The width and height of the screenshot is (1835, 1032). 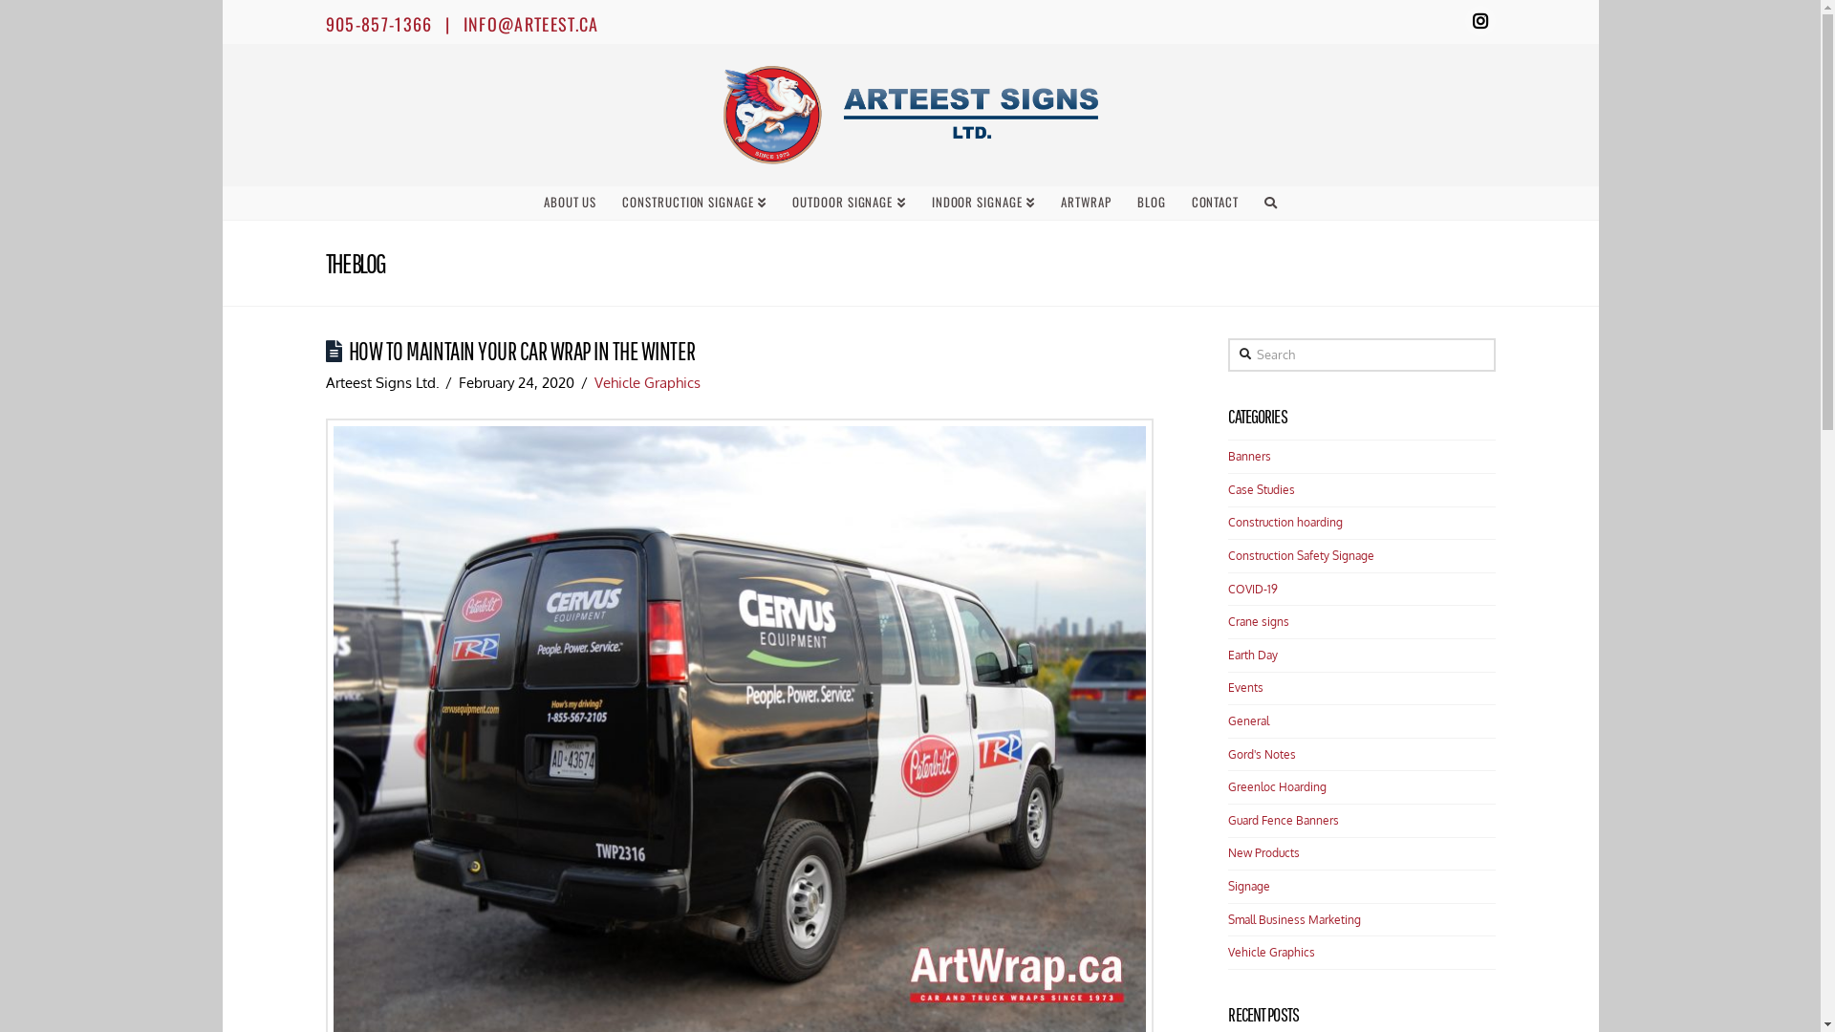 What do you see at coordinates (1302, 556) in the screenshot?
I see `Construction Safety Signage` at bounding box center [1302, 556].